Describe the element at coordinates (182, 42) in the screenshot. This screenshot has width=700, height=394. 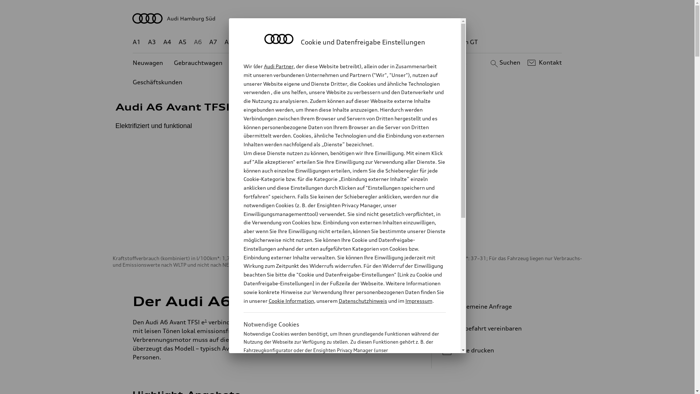
I see `A5` at that location.